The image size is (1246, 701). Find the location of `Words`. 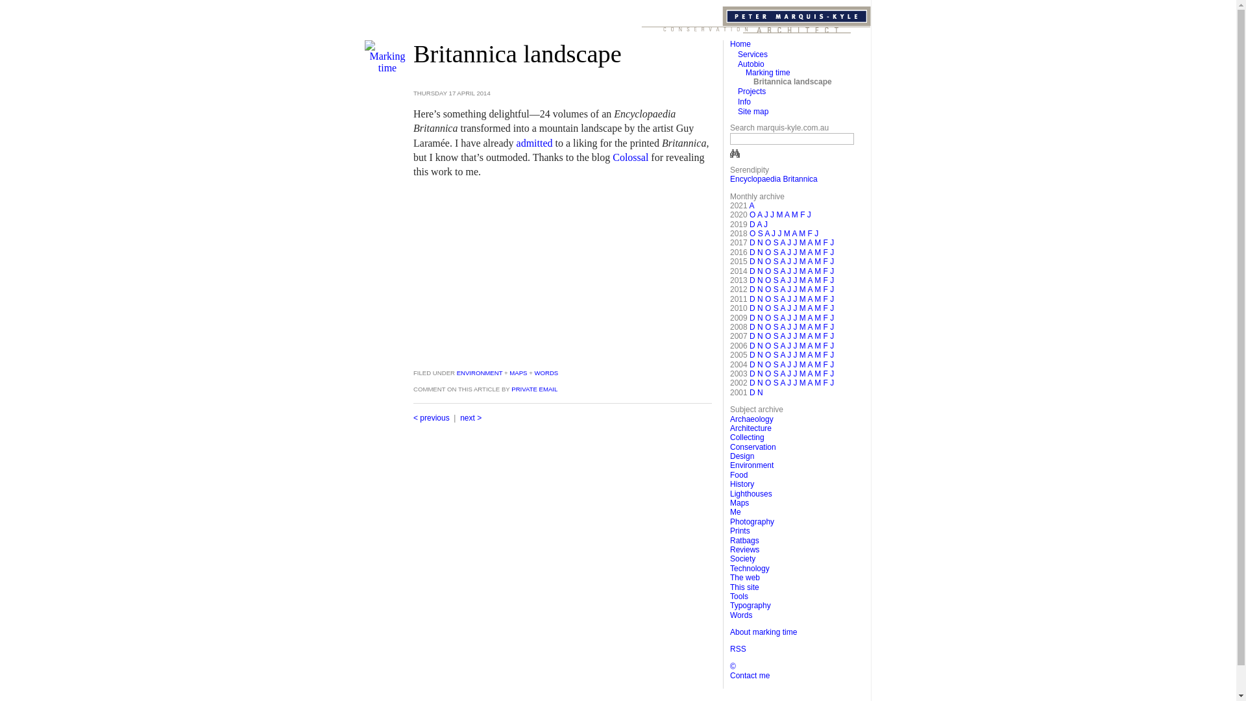

Words is located at coordinates (741, 615).